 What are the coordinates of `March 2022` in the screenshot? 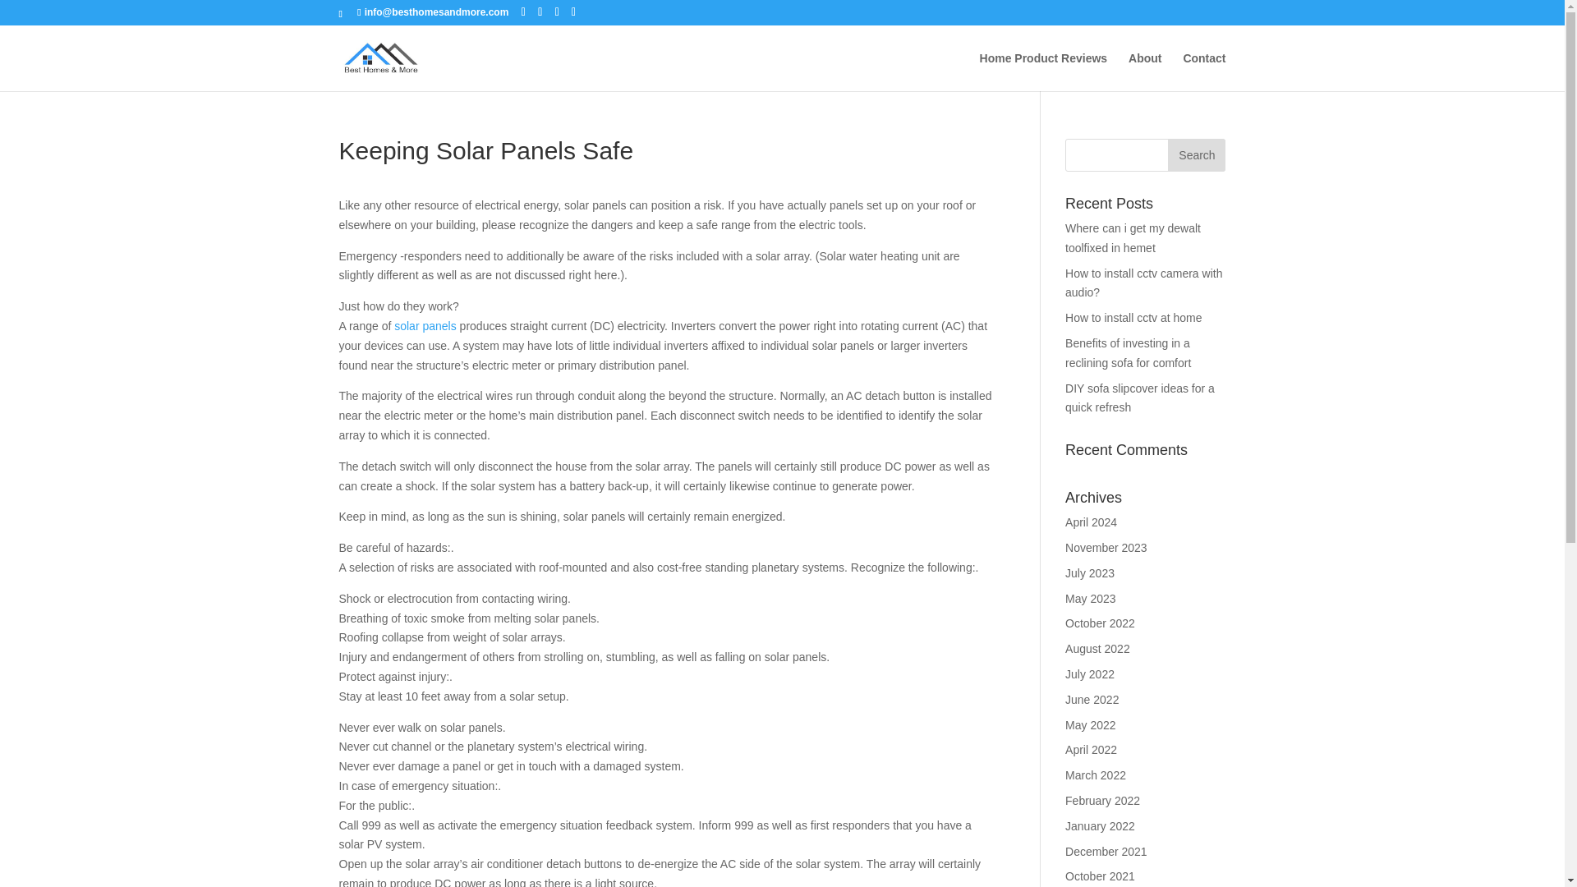 It's located at (1096, 775).